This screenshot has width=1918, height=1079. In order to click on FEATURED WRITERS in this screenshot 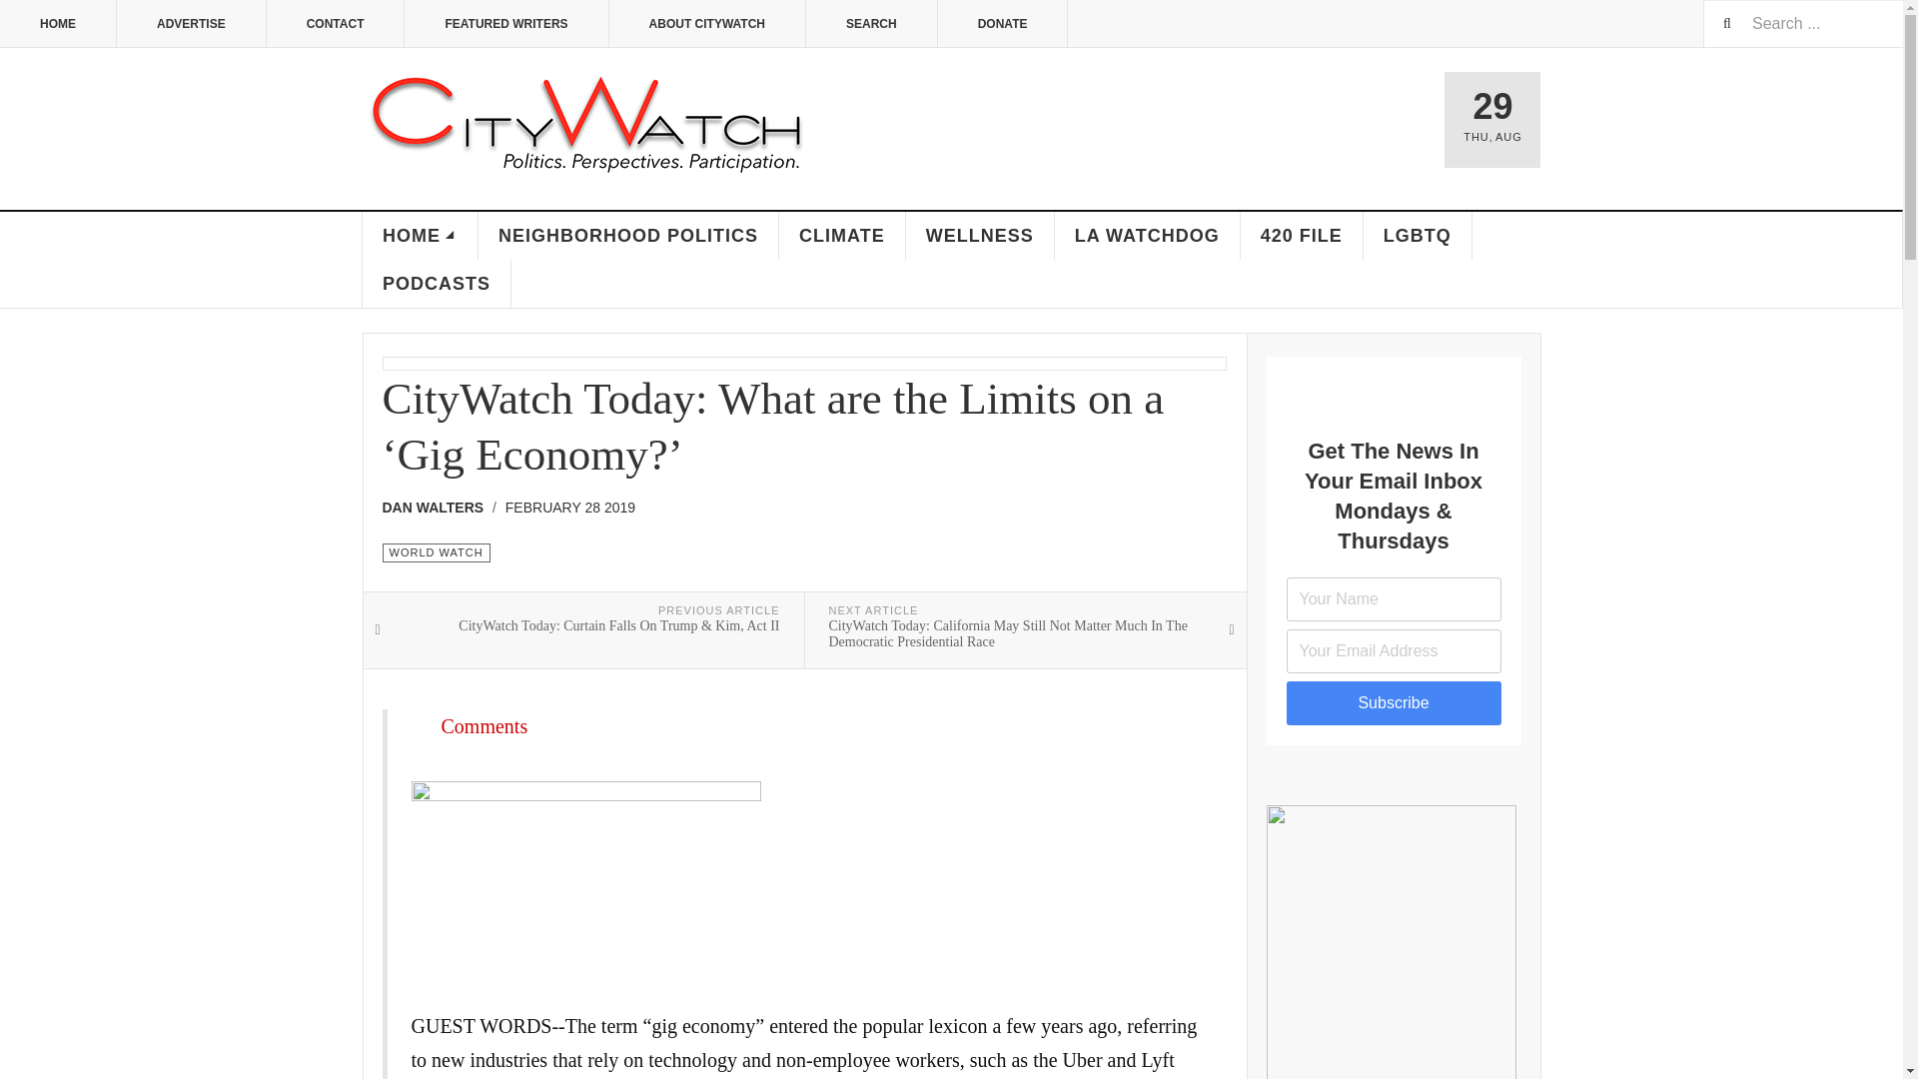, I will do `click(505, 24)`.